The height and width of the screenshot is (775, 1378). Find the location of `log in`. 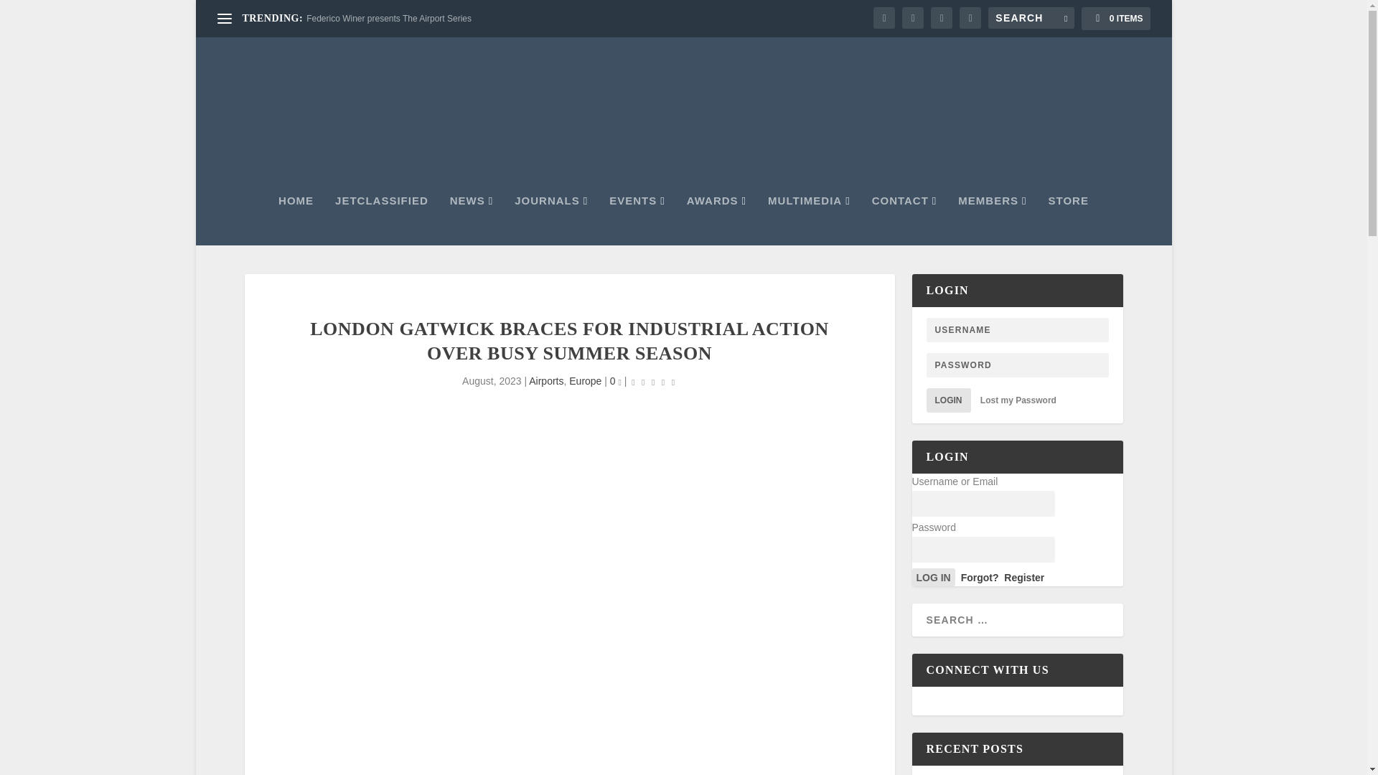

log in is located at coordinates (933, 577).